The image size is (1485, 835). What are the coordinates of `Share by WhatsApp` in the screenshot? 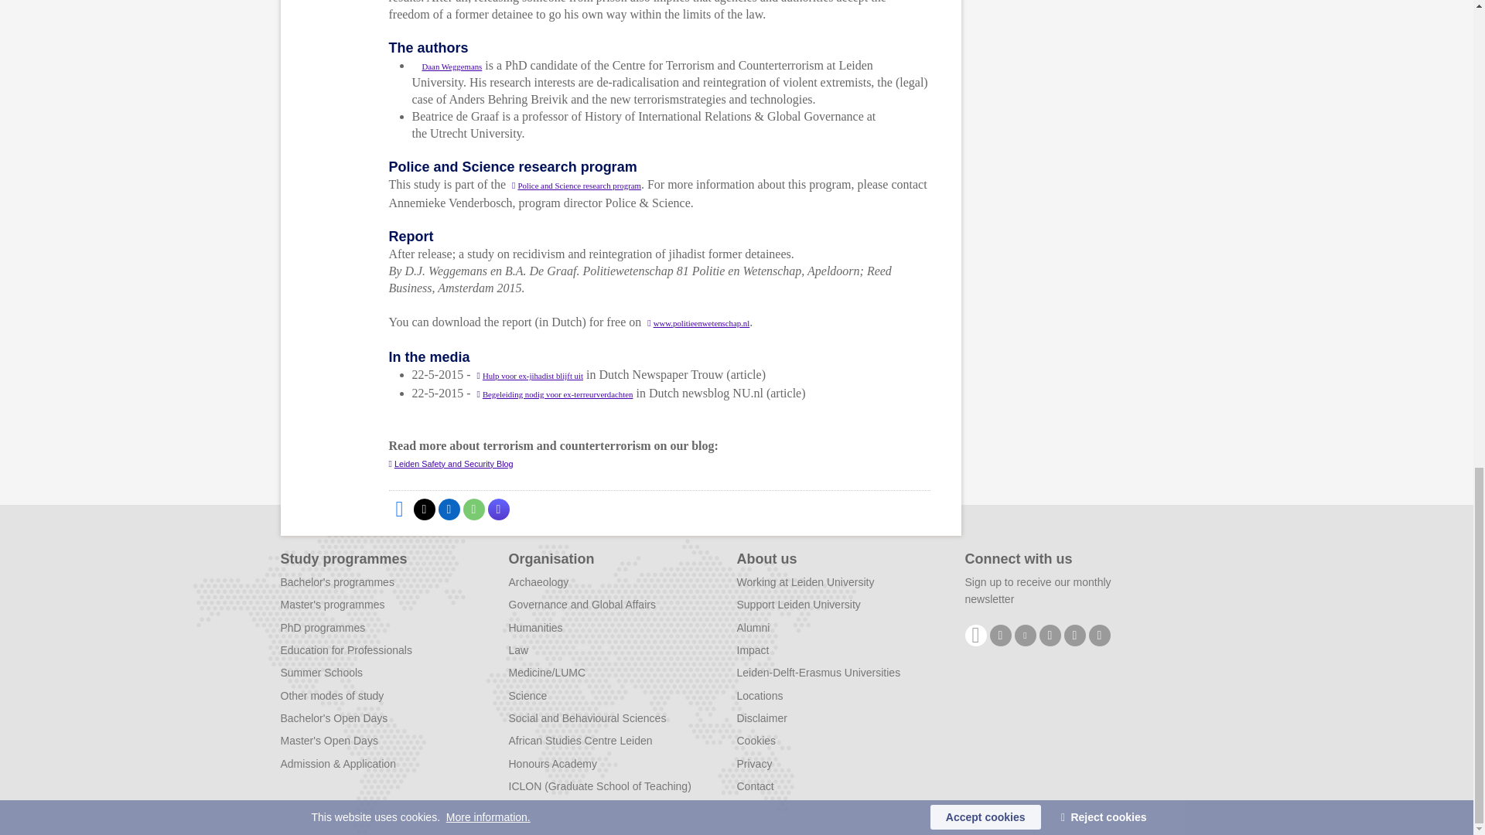 It's located at (473, 509).